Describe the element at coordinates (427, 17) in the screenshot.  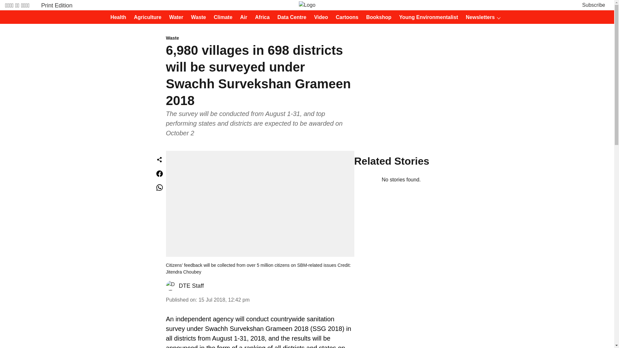
I see `Young Environmentalist` at that location.